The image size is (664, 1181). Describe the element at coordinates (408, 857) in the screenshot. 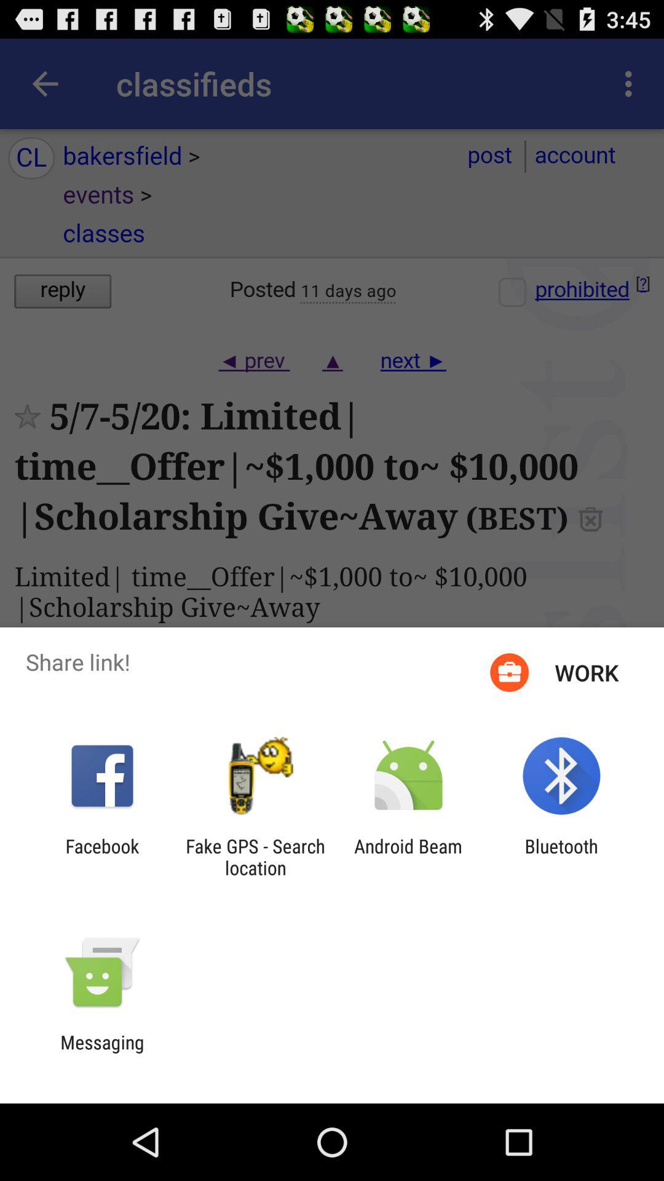

I see `press app to the left of the bluetooth app` at that location.